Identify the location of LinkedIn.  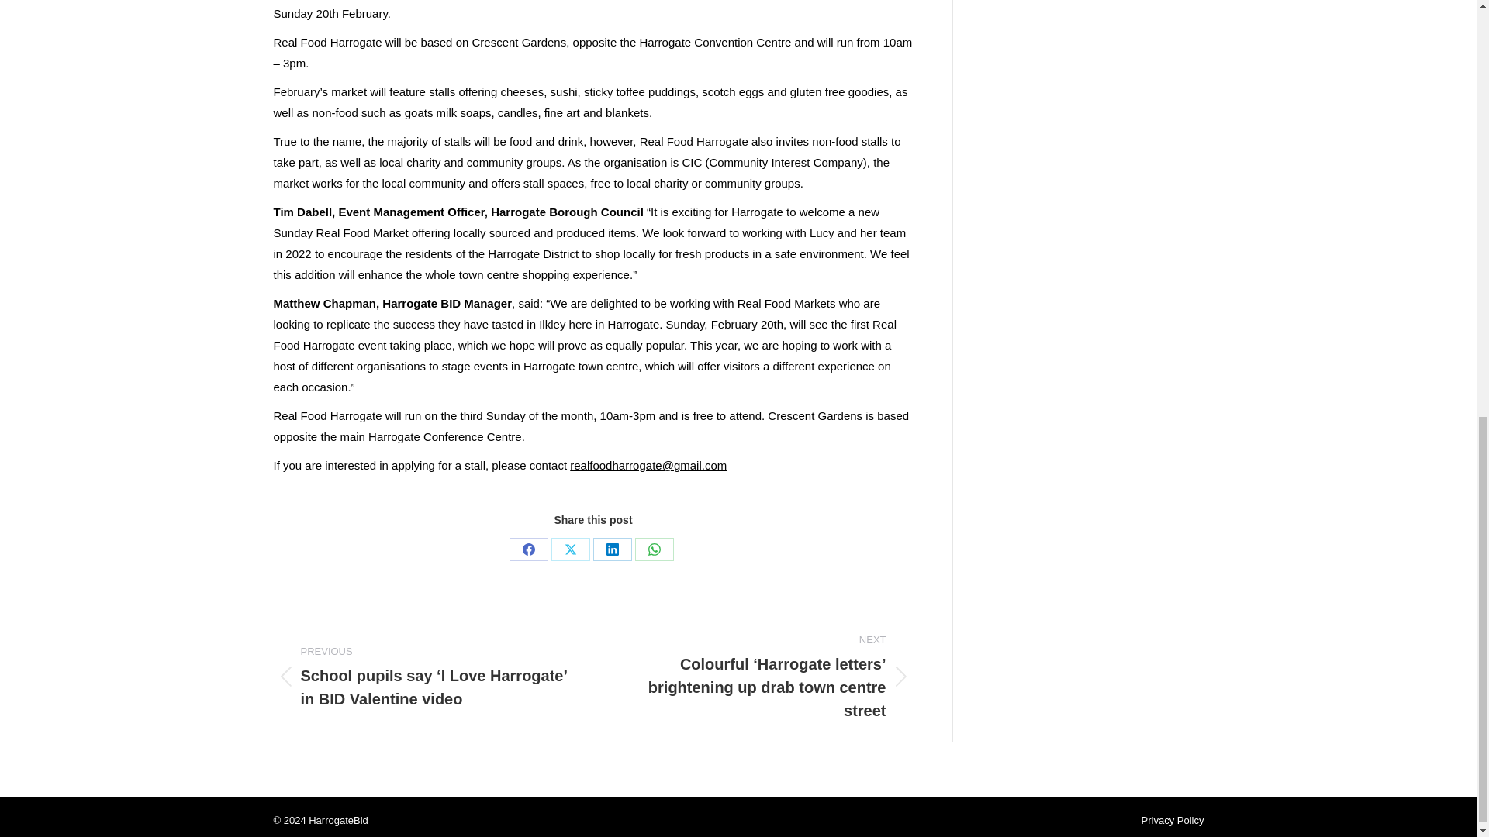
(612, 549).